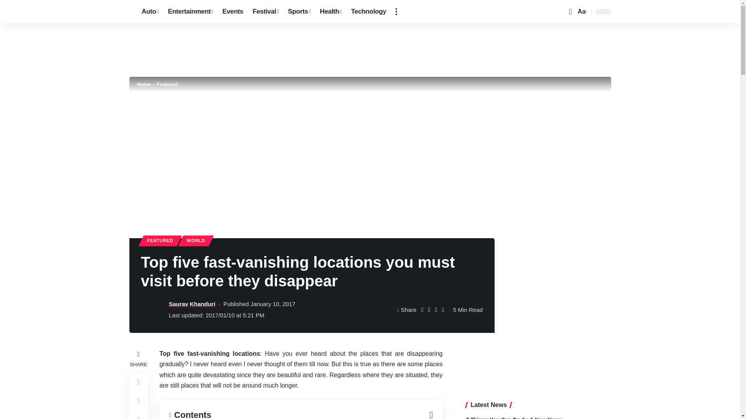 This screenshot has height=419, width=746. What do you see at coordinates (160, 241) in the screenshot?
I see `FEATURED` at bounding box center [160, 241].